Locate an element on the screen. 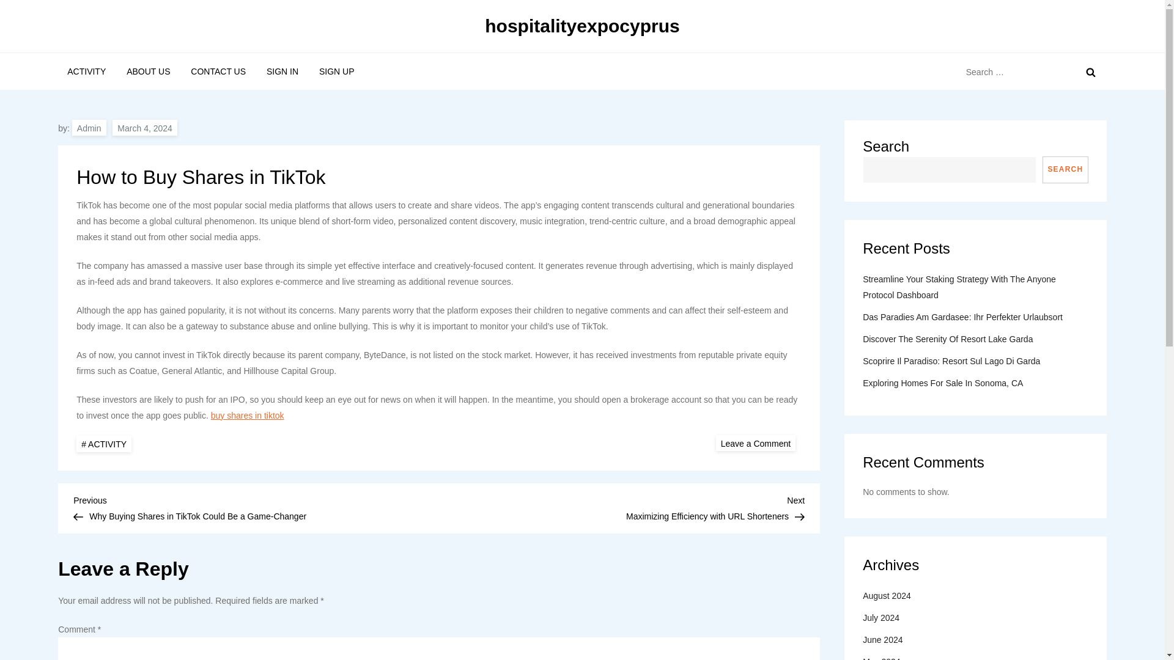  SIGN IN is located at coordinates (282, 71).